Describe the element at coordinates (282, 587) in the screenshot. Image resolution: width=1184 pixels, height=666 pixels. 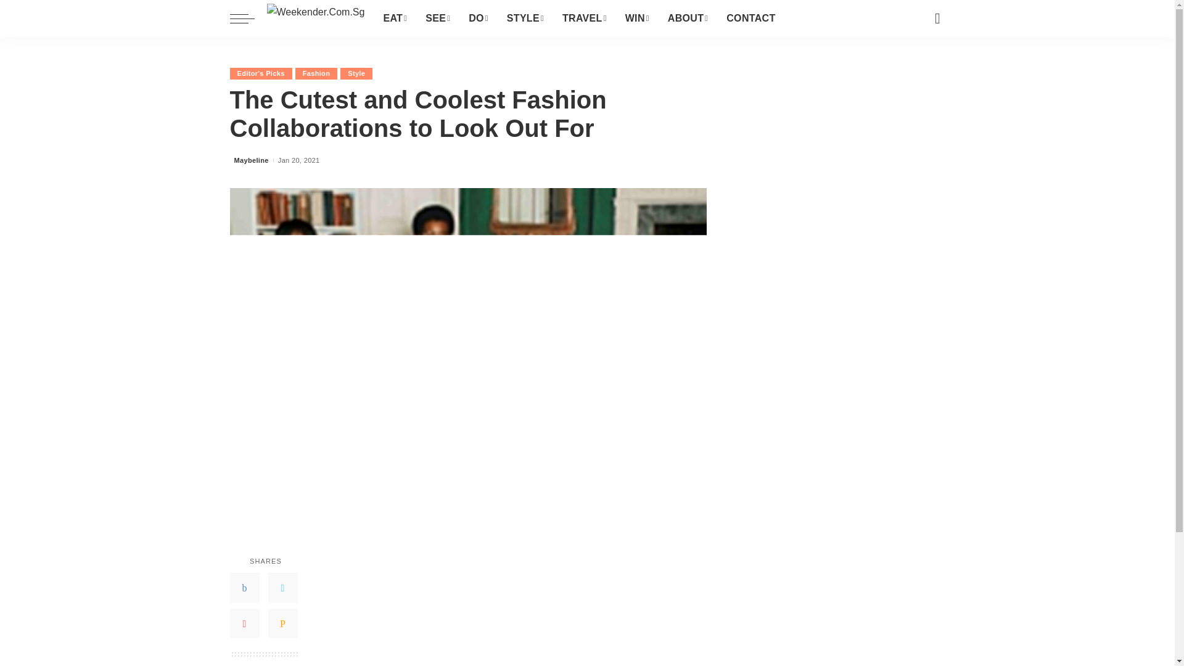
I see `Twitter` at that location.